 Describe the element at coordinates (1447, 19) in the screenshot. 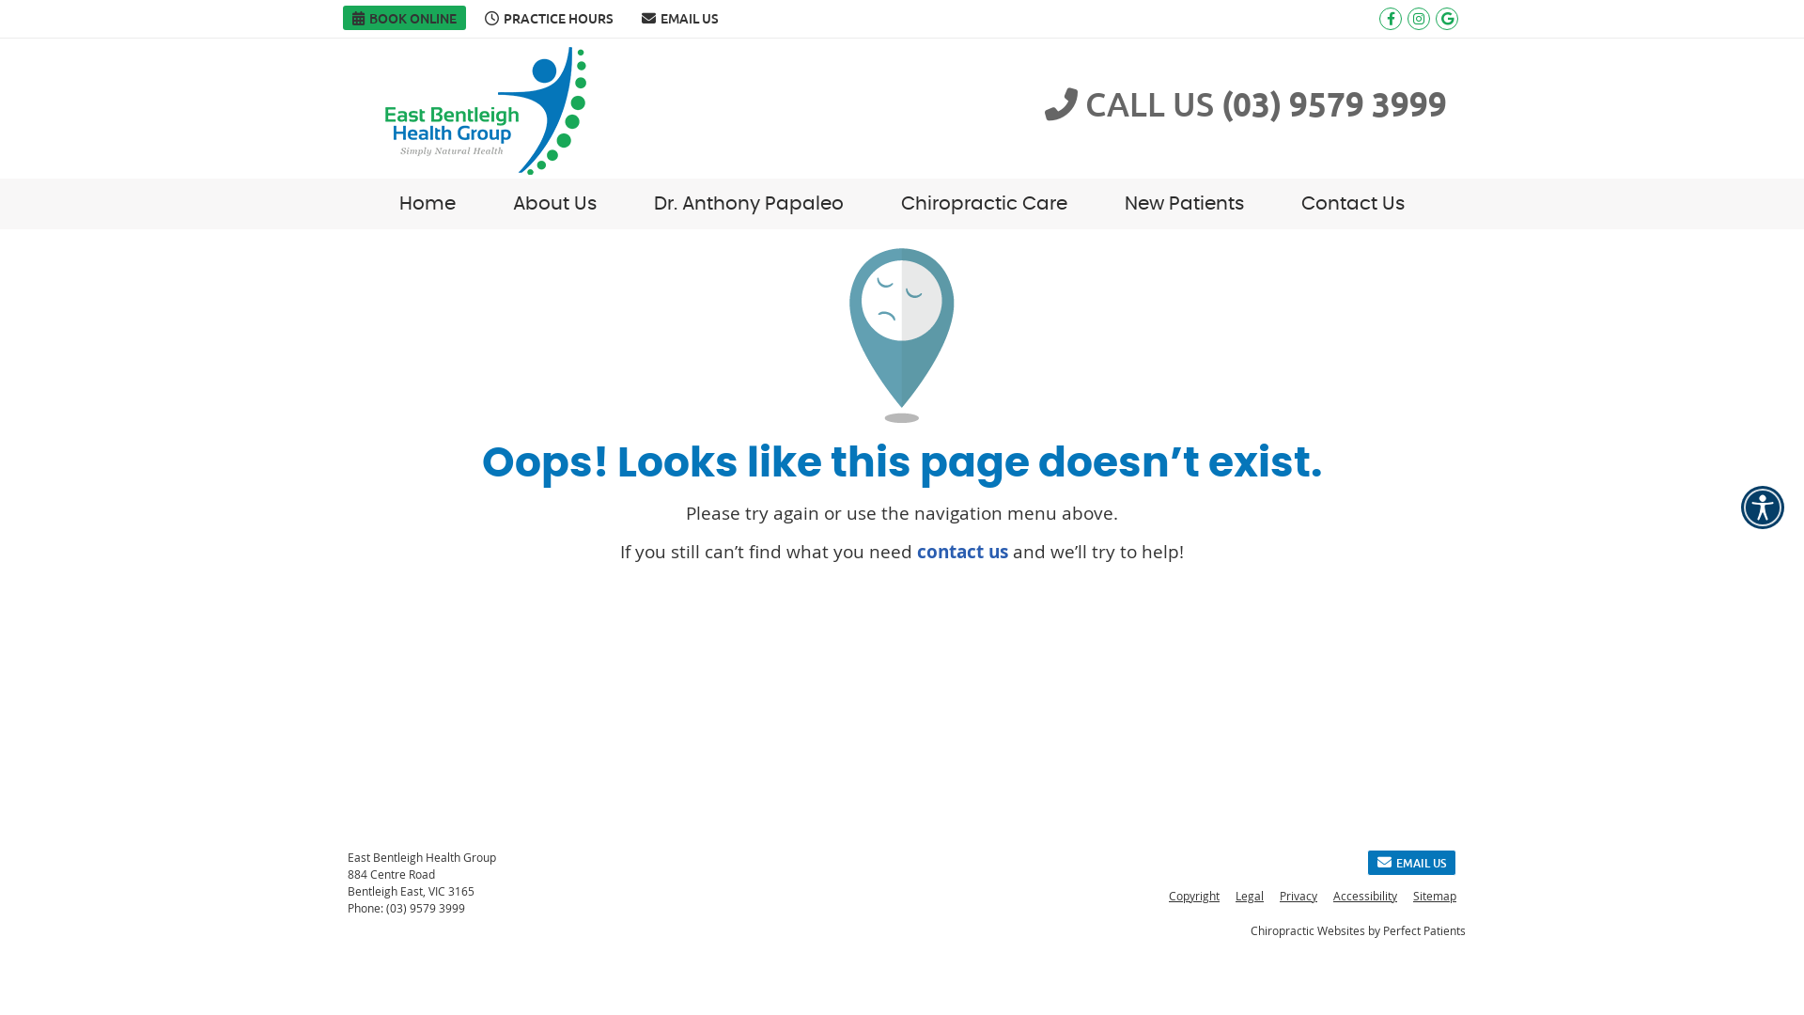

I see `Google Social Button` at that location.